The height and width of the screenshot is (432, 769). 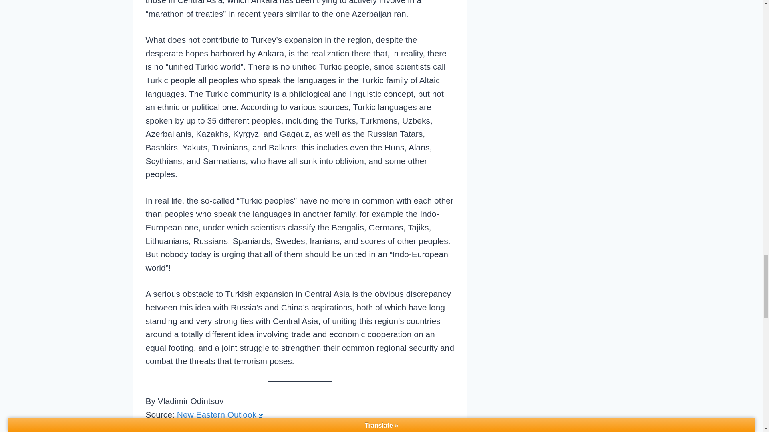 What do you see at coordinates (219, 414) in the screenshot?
I see `New Eastern Outlook` at bounding box center [219, 414].